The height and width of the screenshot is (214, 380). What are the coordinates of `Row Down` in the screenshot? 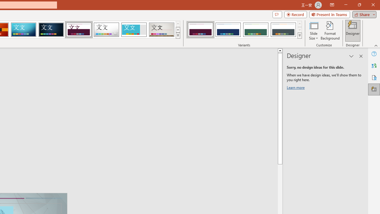 It's located at (300, 30).